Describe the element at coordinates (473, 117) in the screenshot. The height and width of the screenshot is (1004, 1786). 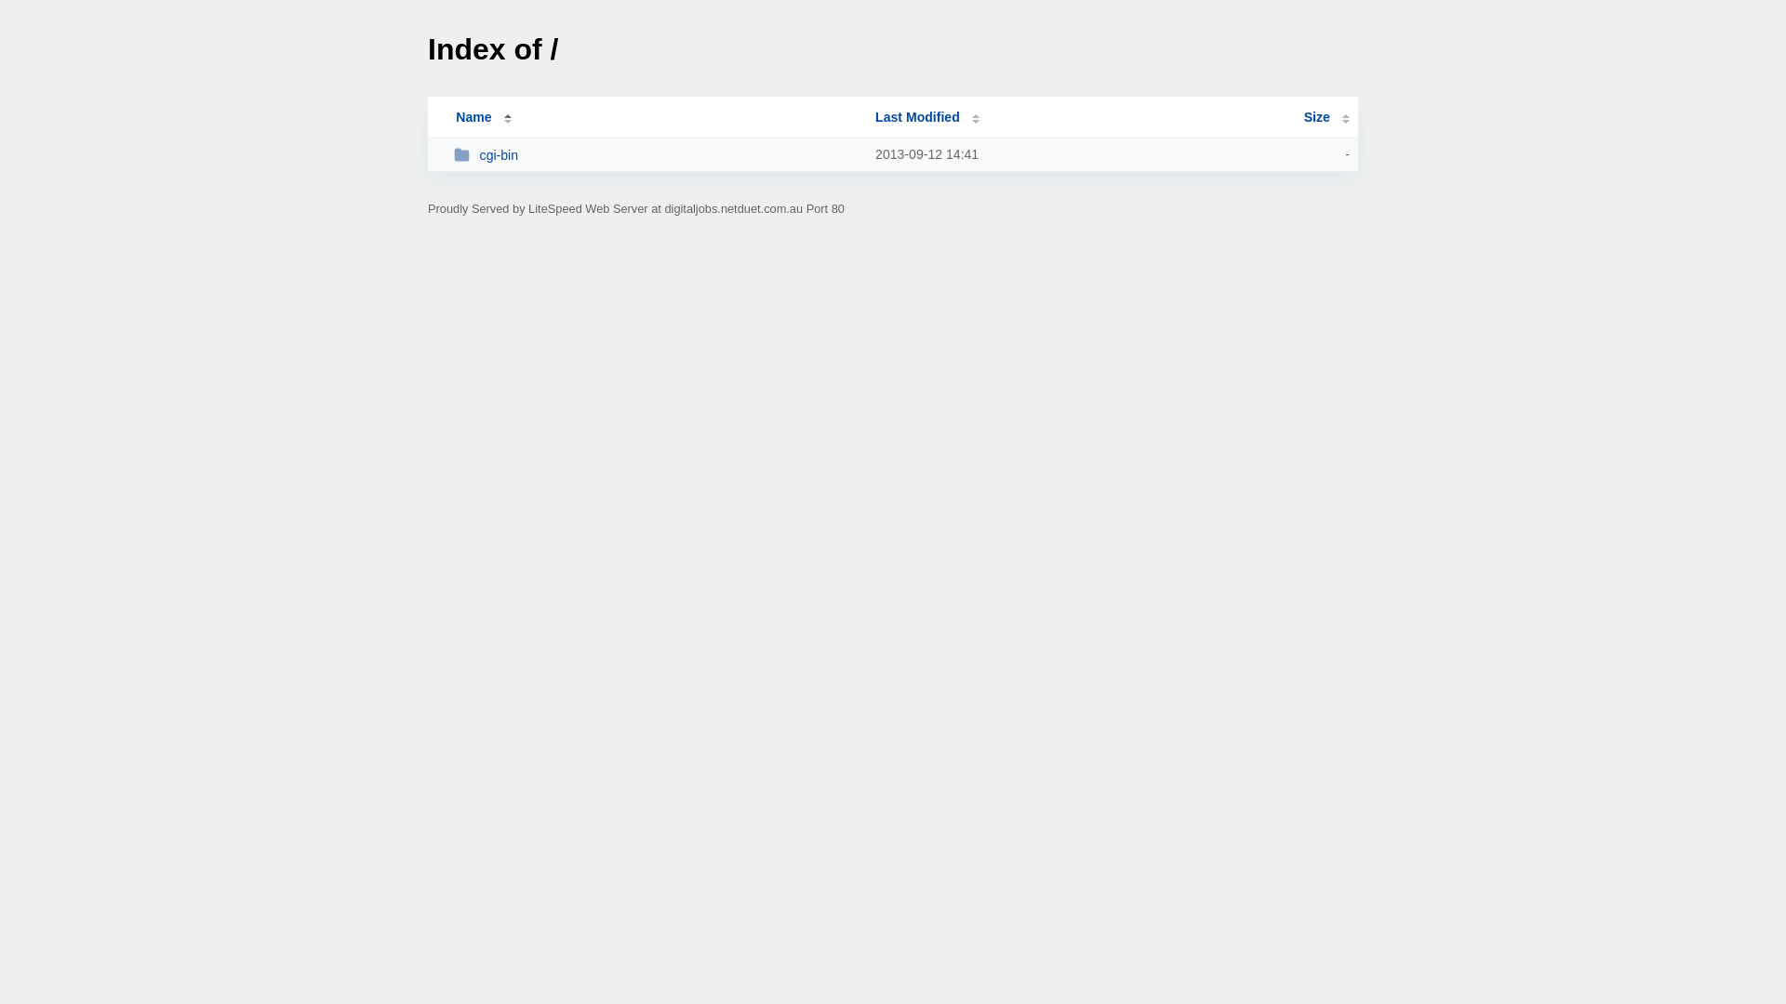
I see `Name` at that location.